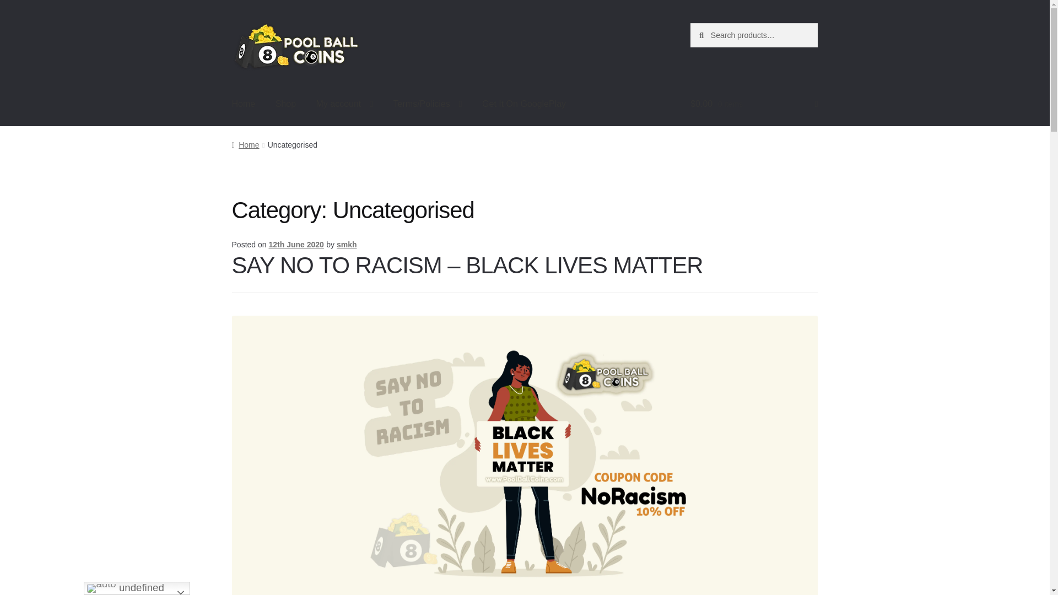 Image resolution: width=1058 pixels, height=595 pixels. I want to click on Shop, so click(285, 105).